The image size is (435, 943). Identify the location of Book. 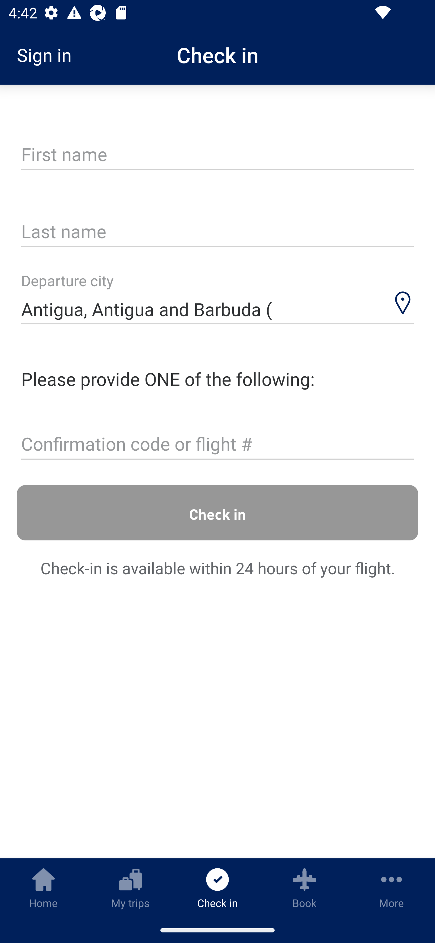
(304, 888).